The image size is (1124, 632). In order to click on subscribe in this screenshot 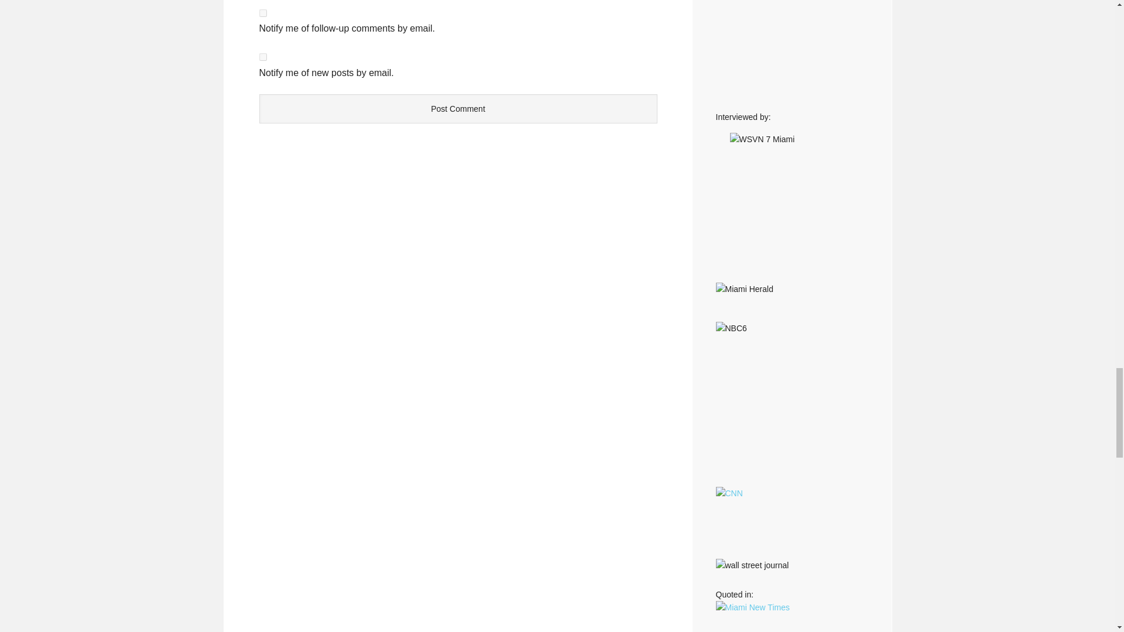, I will do `click(262, 56)`.